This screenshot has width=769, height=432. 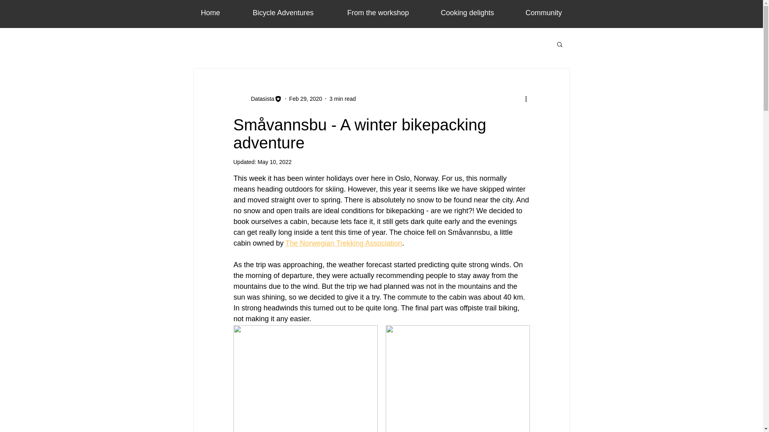 What do you see at coordinates (305, 98) in the screenshot?
I see `Feb 29, 2020` at bounding box center [305, 98].